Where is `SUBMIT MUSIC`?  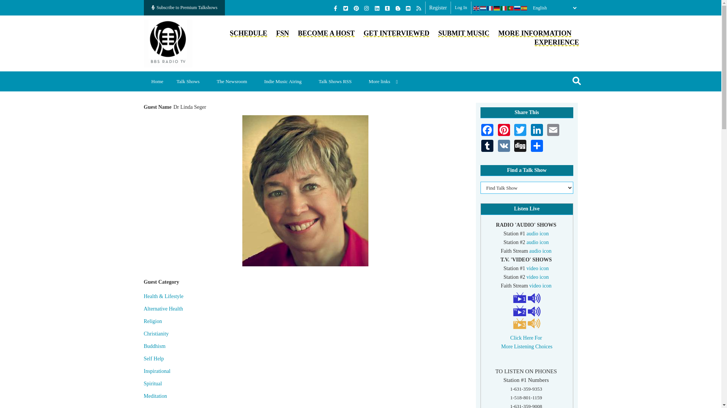 SUBMIT MUSIC is located at coordinates (463, 33).